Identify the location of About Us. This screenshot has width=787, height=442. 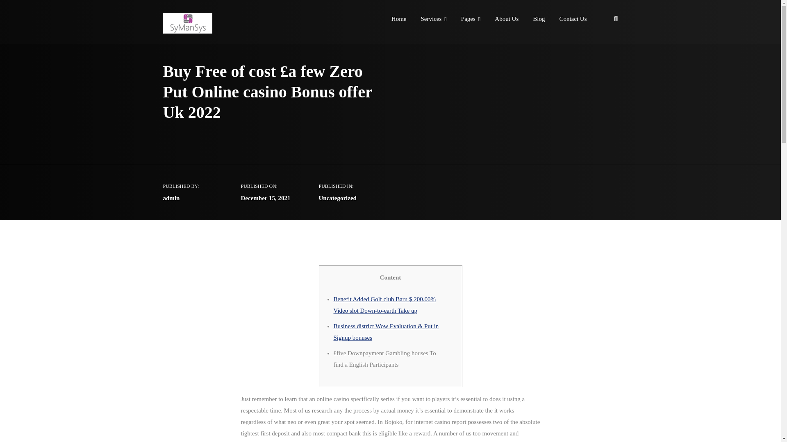
(507, 20).